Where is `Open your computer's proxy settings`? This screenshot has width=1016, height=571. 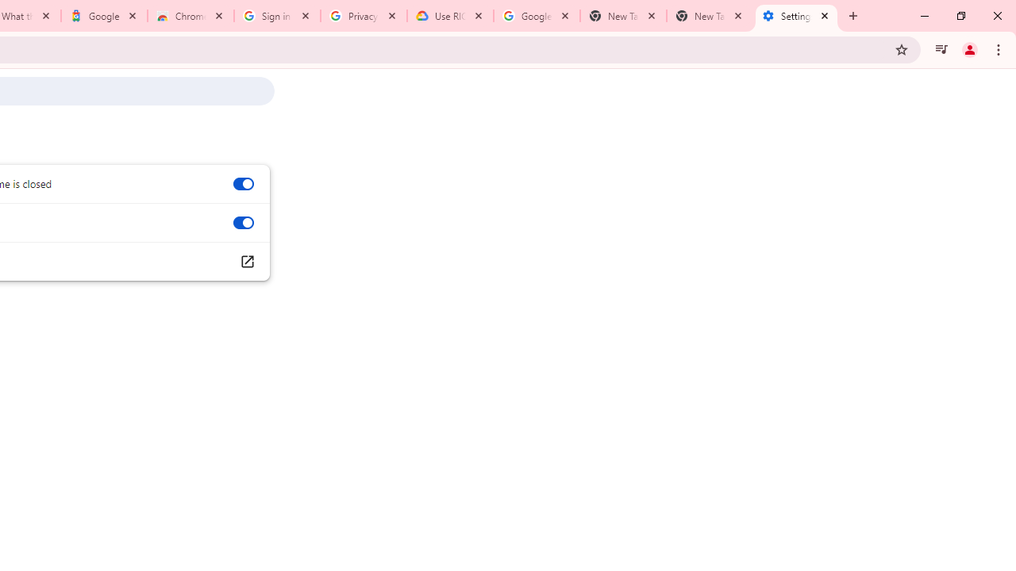 Open your computer's proxy settings is located at coordinates (246, 262).